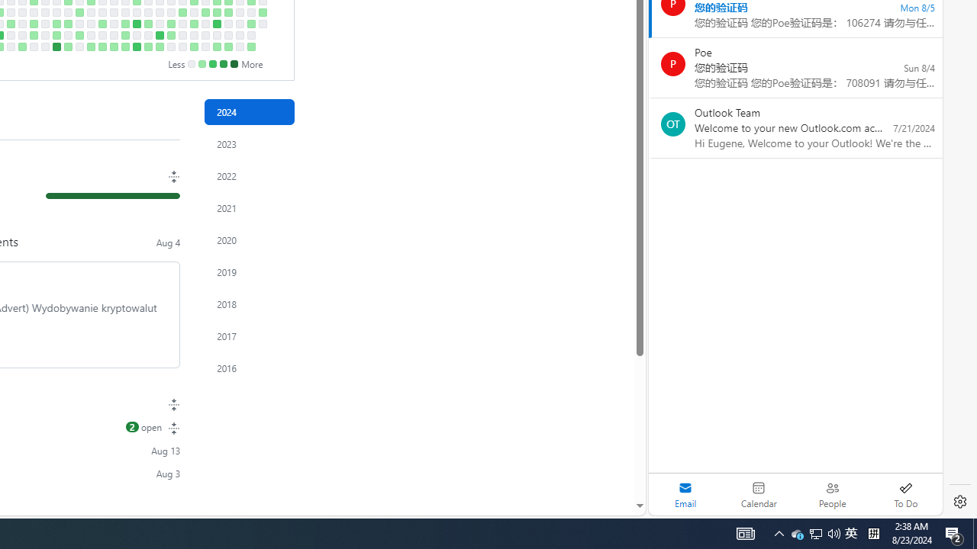 This screenshot has height=549, width=977. Describe the element at coordinates (905, 494) in the screenshot. I see `To Do` at that location.